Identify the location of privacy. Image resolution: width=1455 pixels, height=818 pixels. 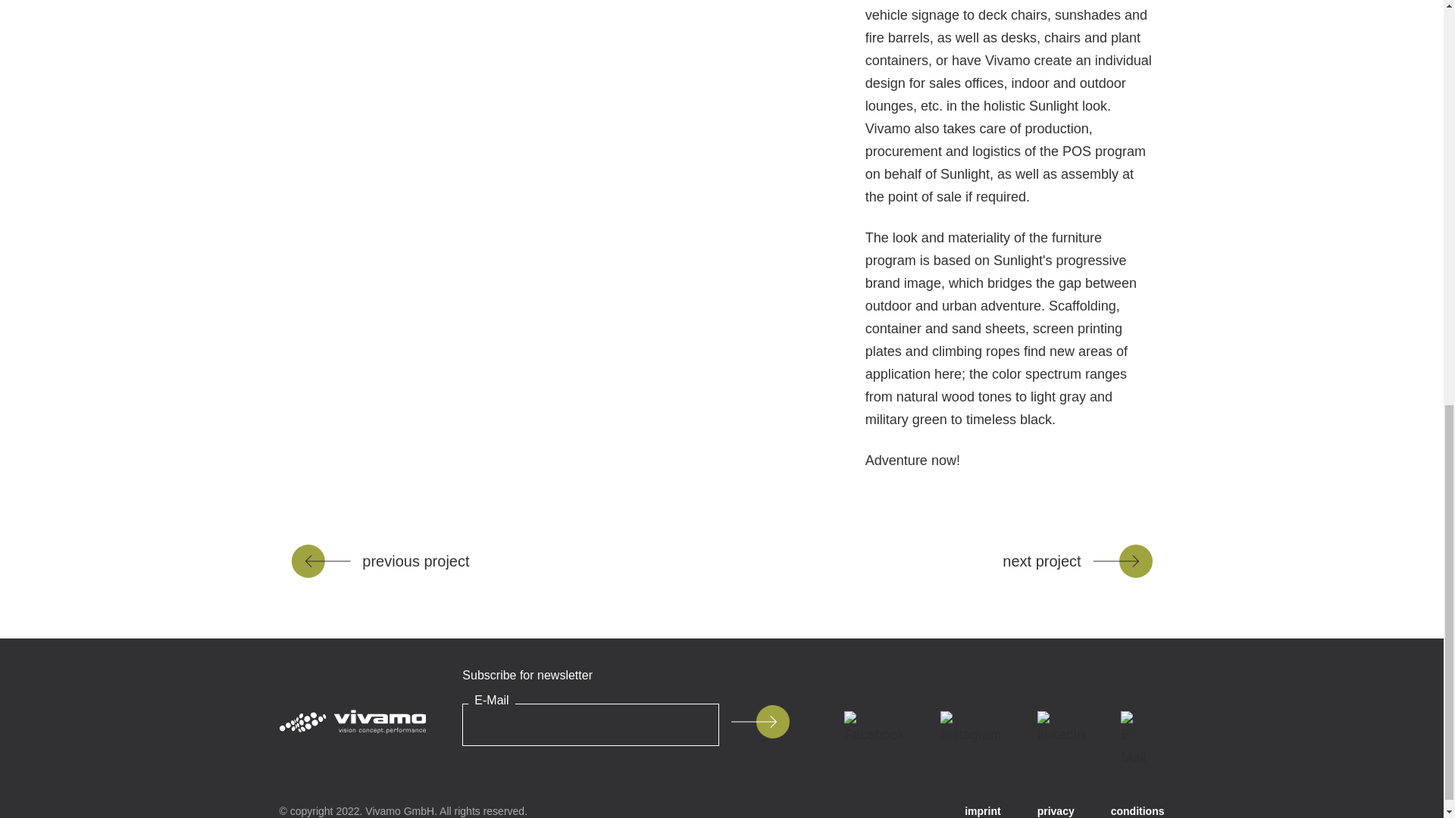
(1056, 811).